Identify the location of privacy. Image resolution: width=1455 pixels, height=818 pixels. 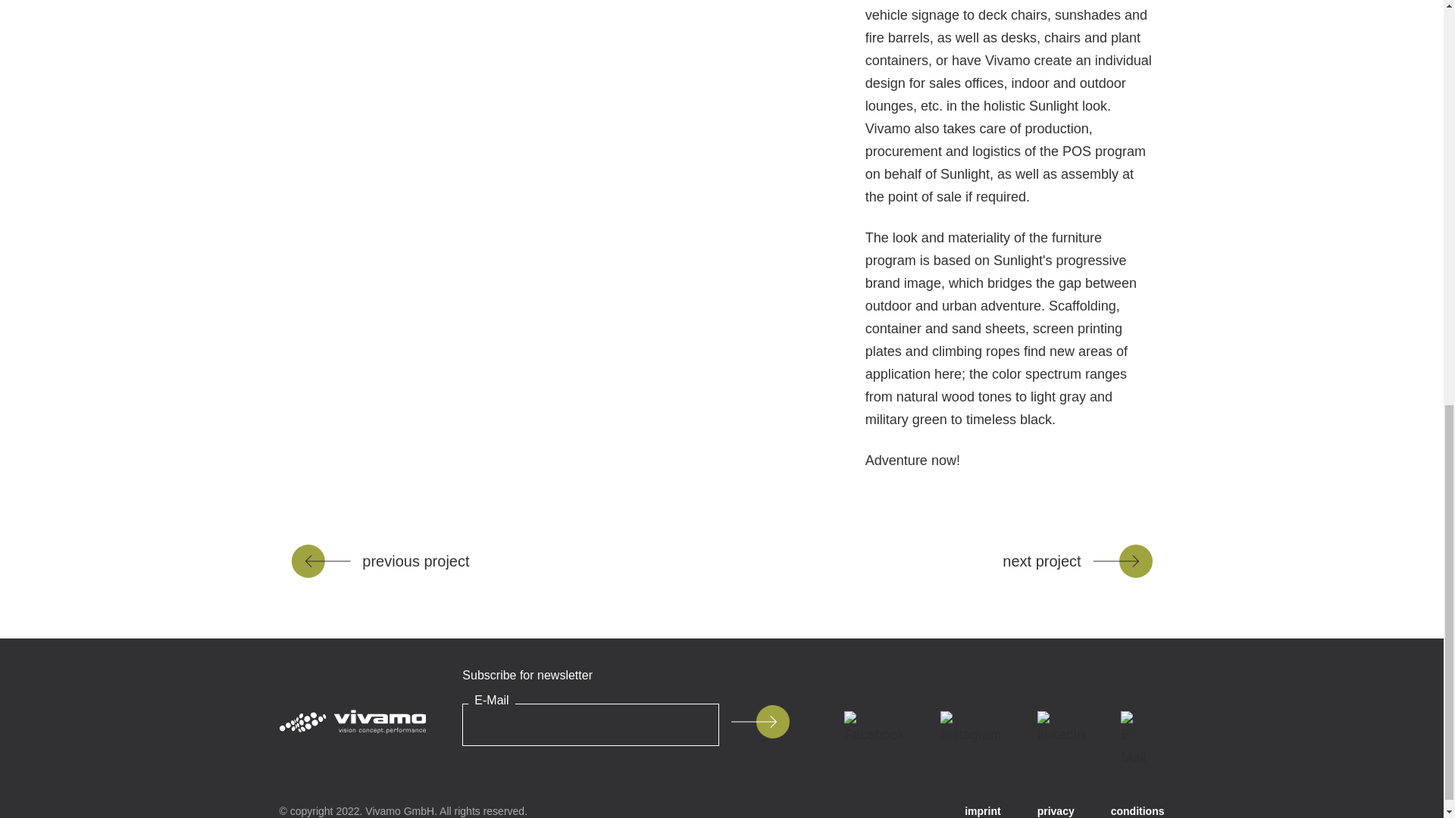
(1056, 811).